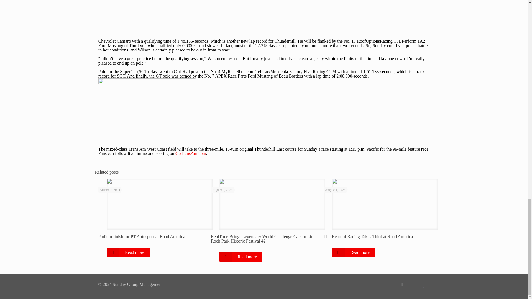 The width and height of the screenshot is (532, 299). I want to click on Facebook, so click(402, 284).